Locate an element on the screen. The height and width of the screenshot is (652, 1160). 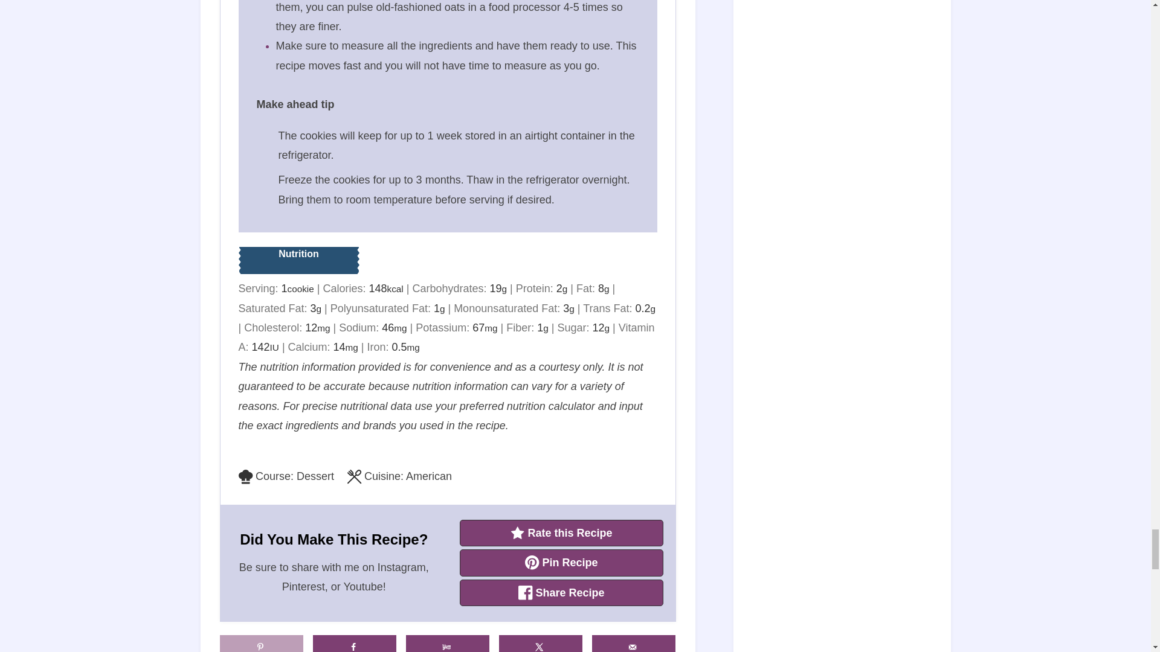
Send over email is located at coordinates (634, 644).